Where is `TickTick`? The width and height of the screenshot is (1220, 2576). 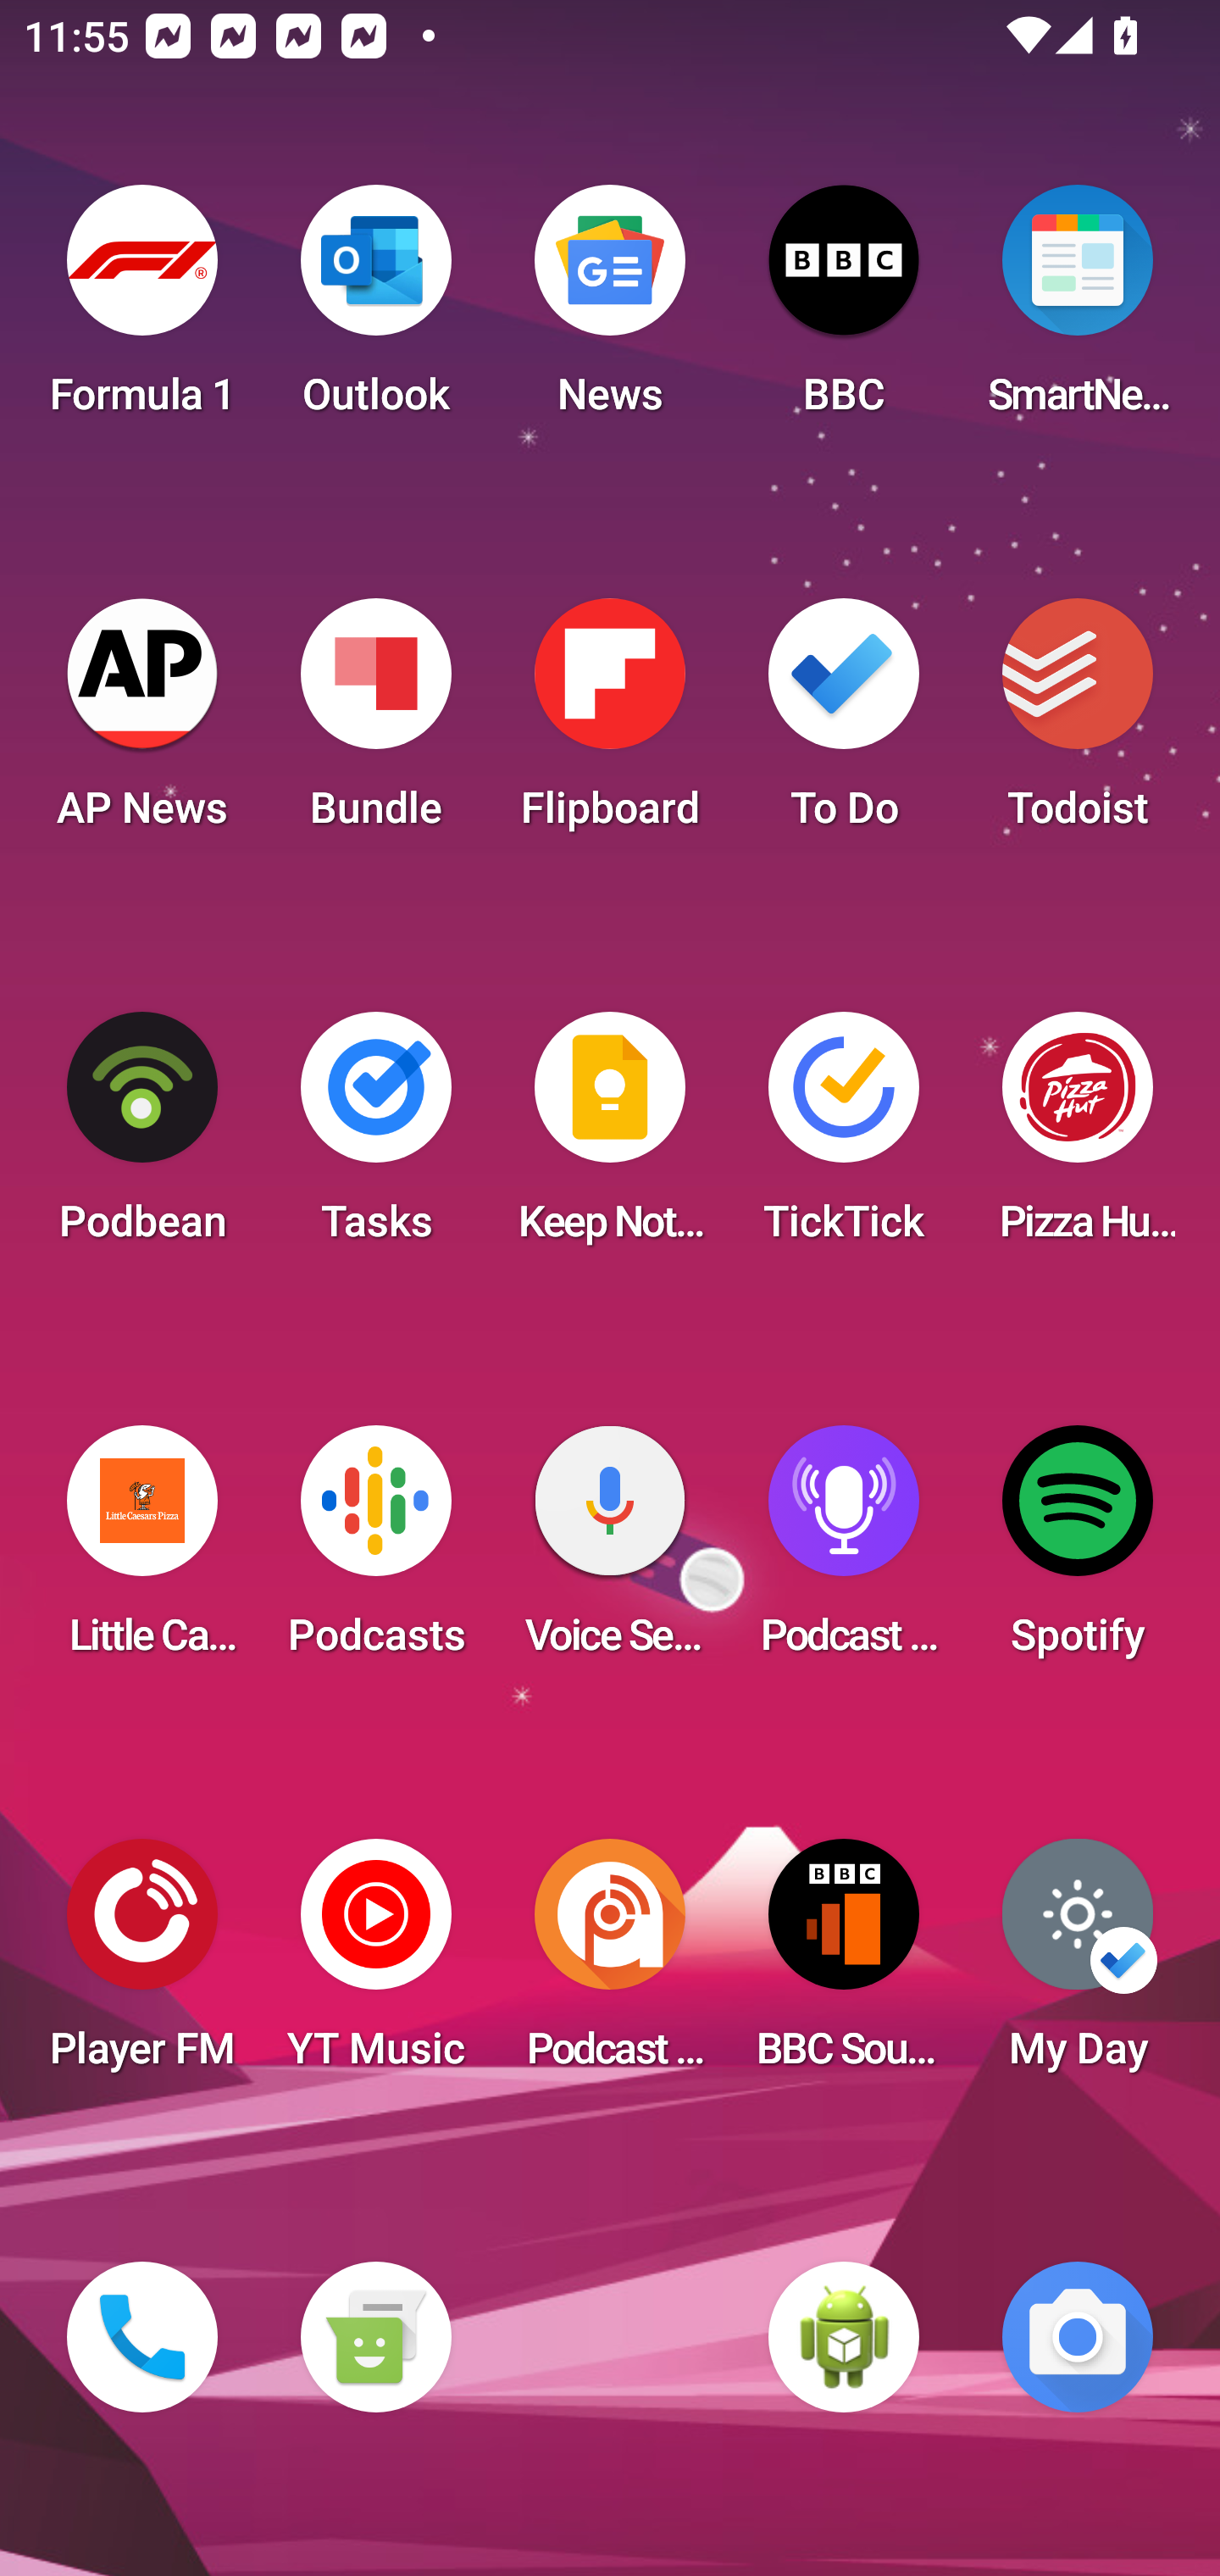
TickTick is located at coordinates (844, 1137).